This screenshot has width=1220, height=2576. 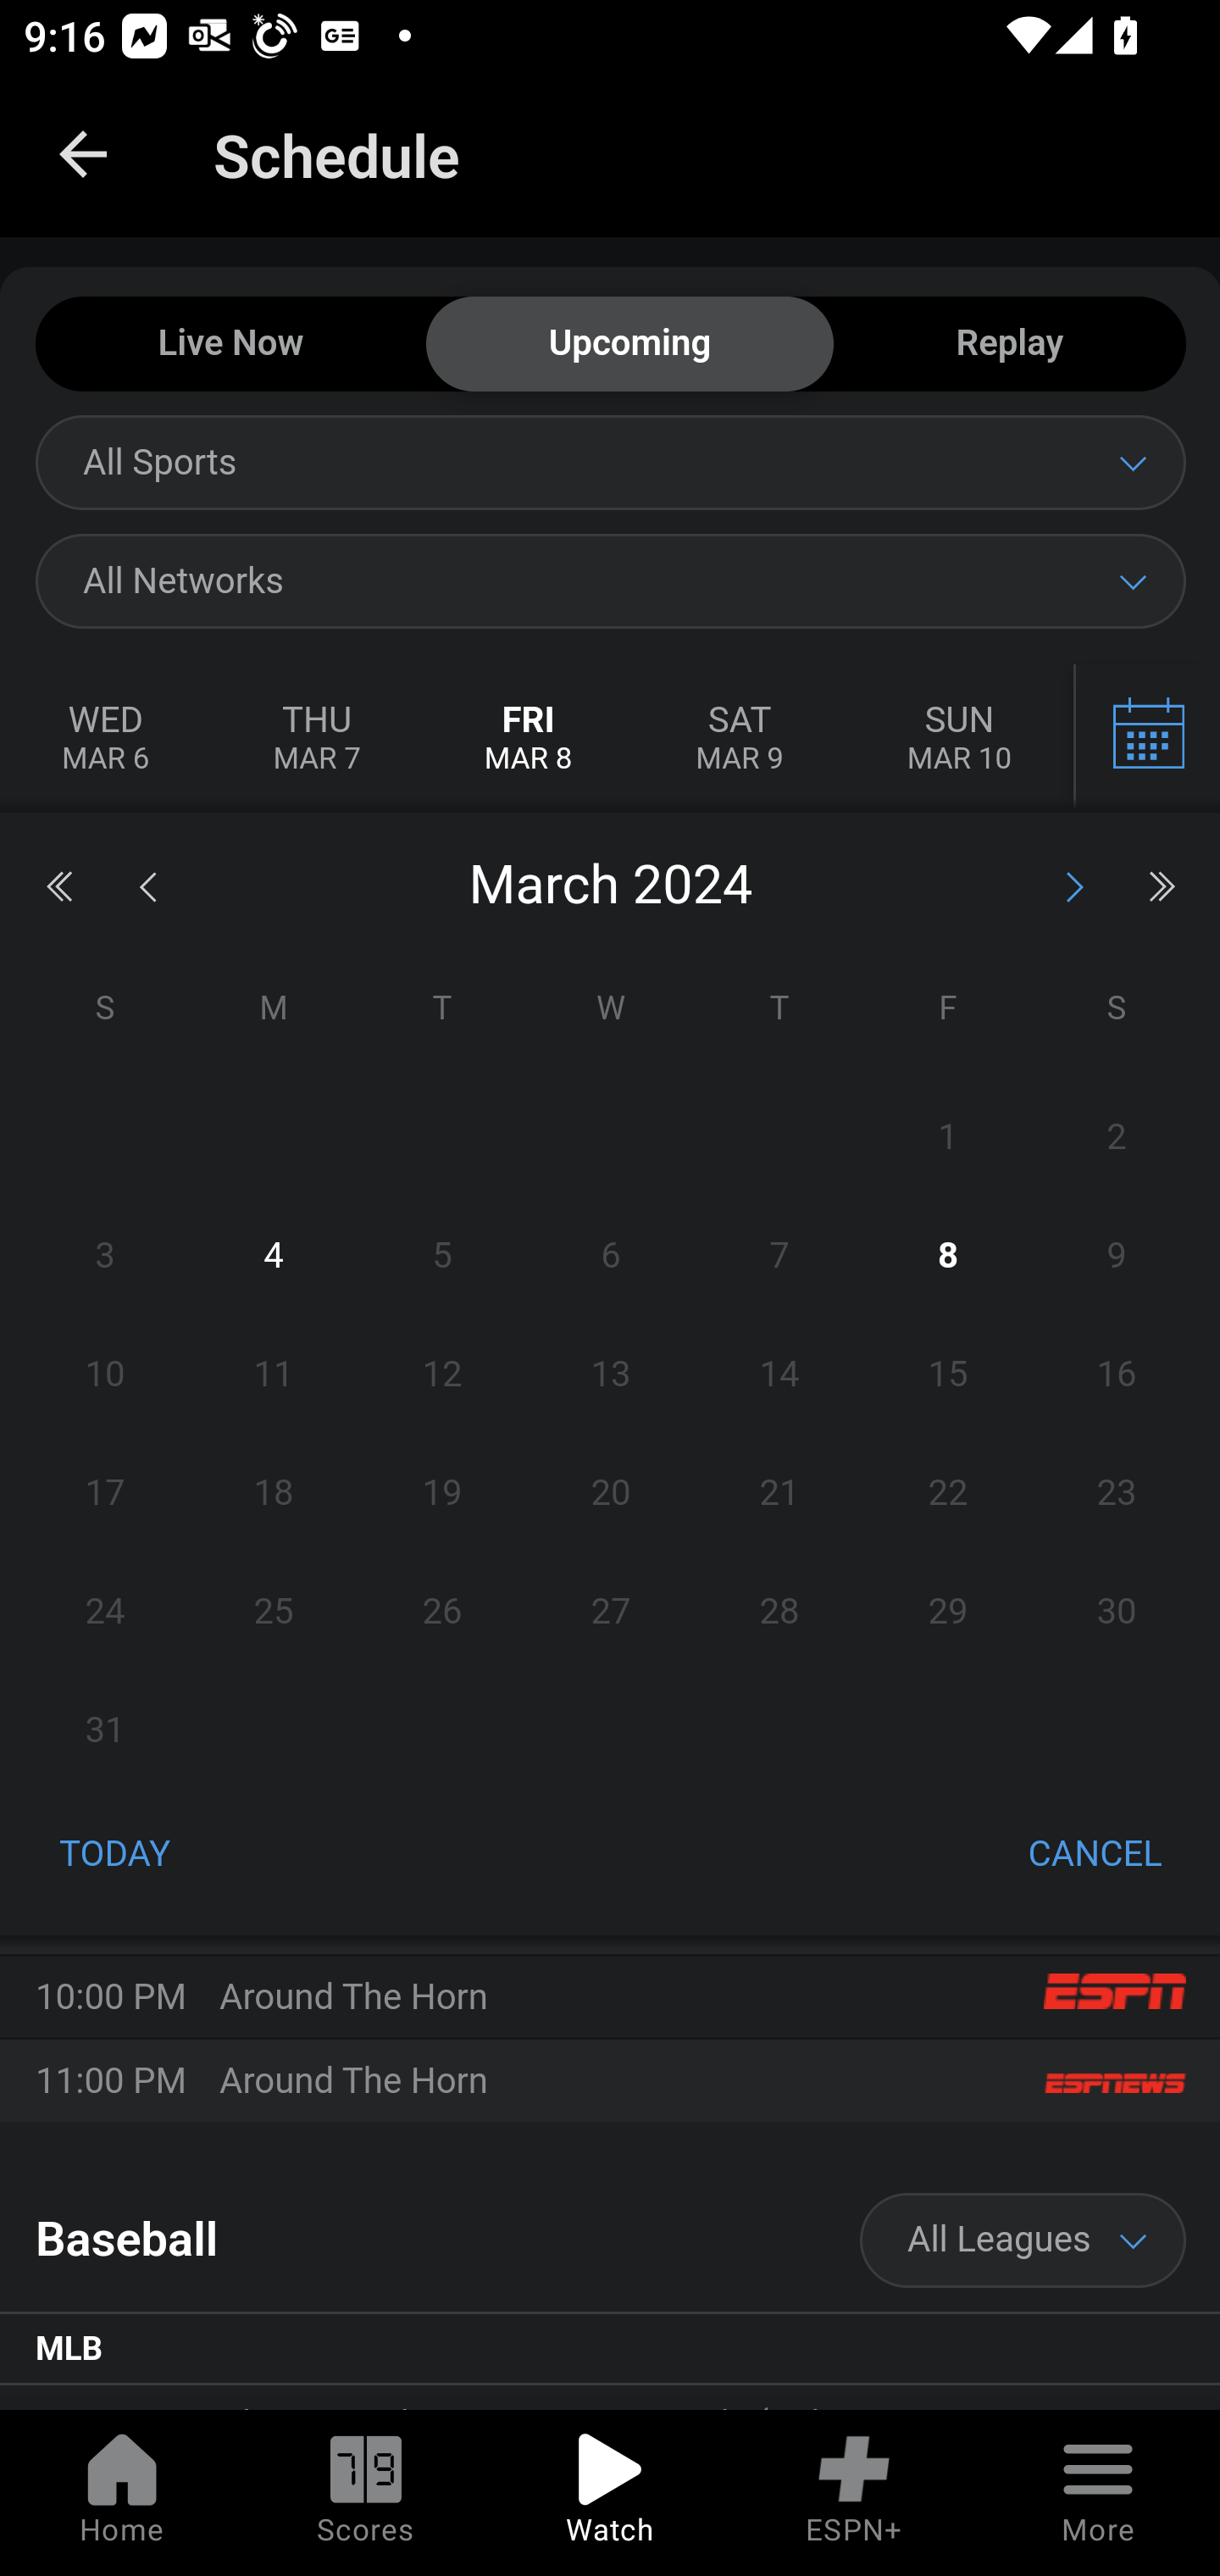 I want to click on 7, so click(x=778, y=1256).